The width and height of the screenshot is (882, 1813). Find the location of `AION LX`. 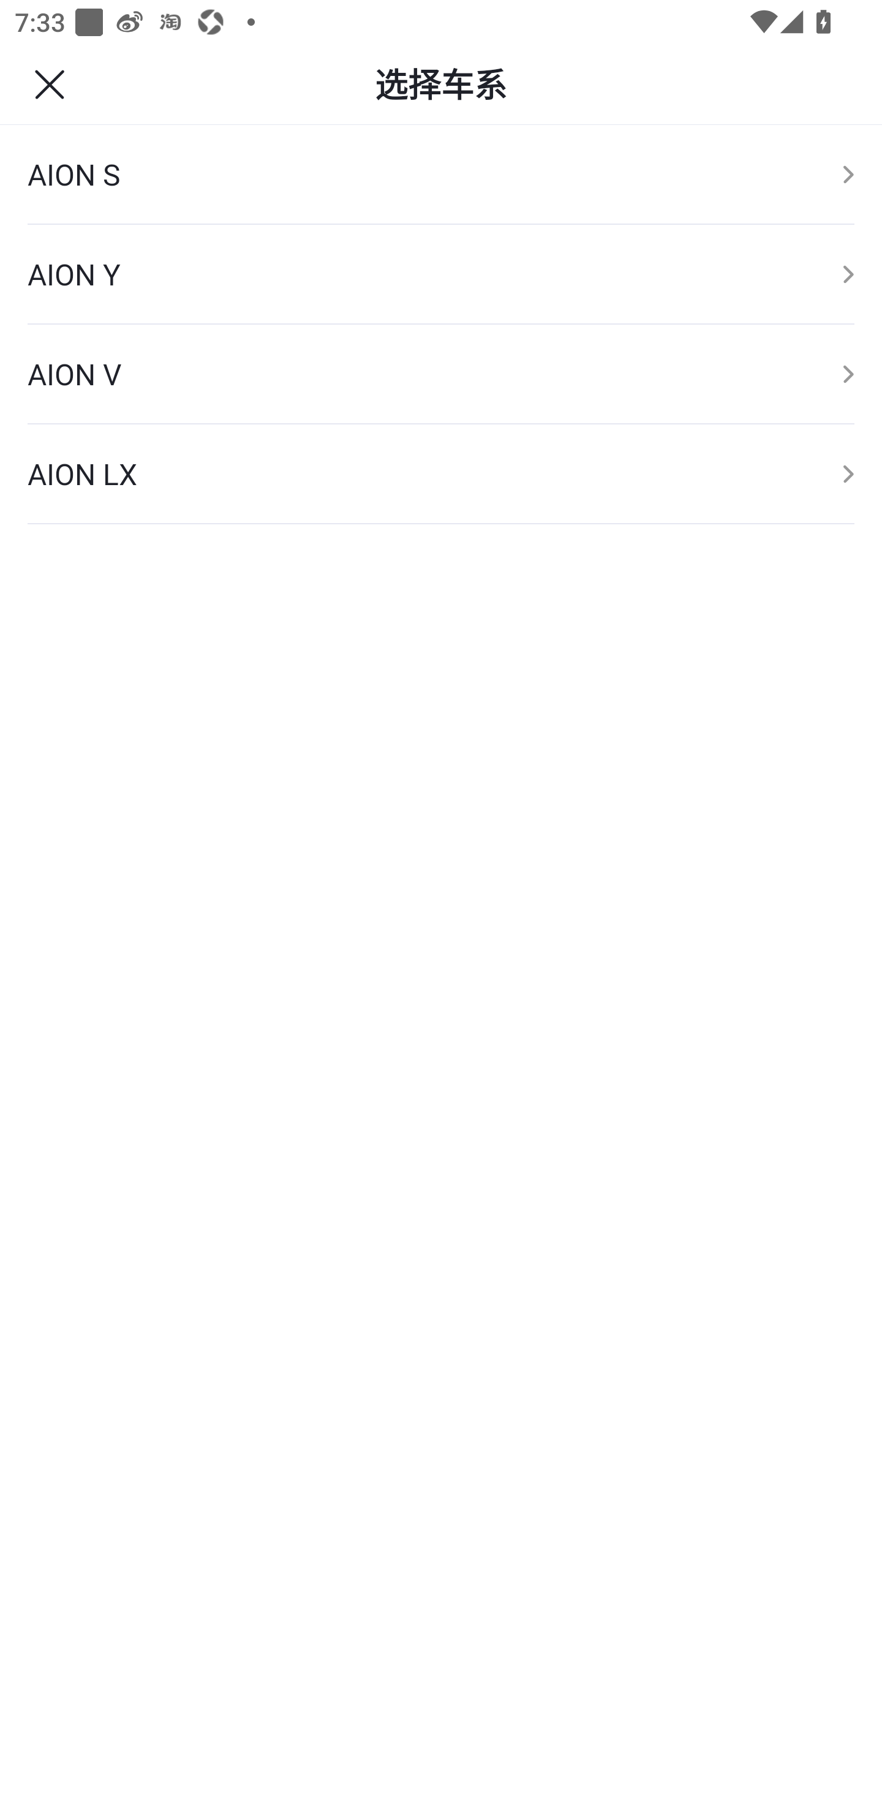

AION LX is located at coordinates (441, 474).